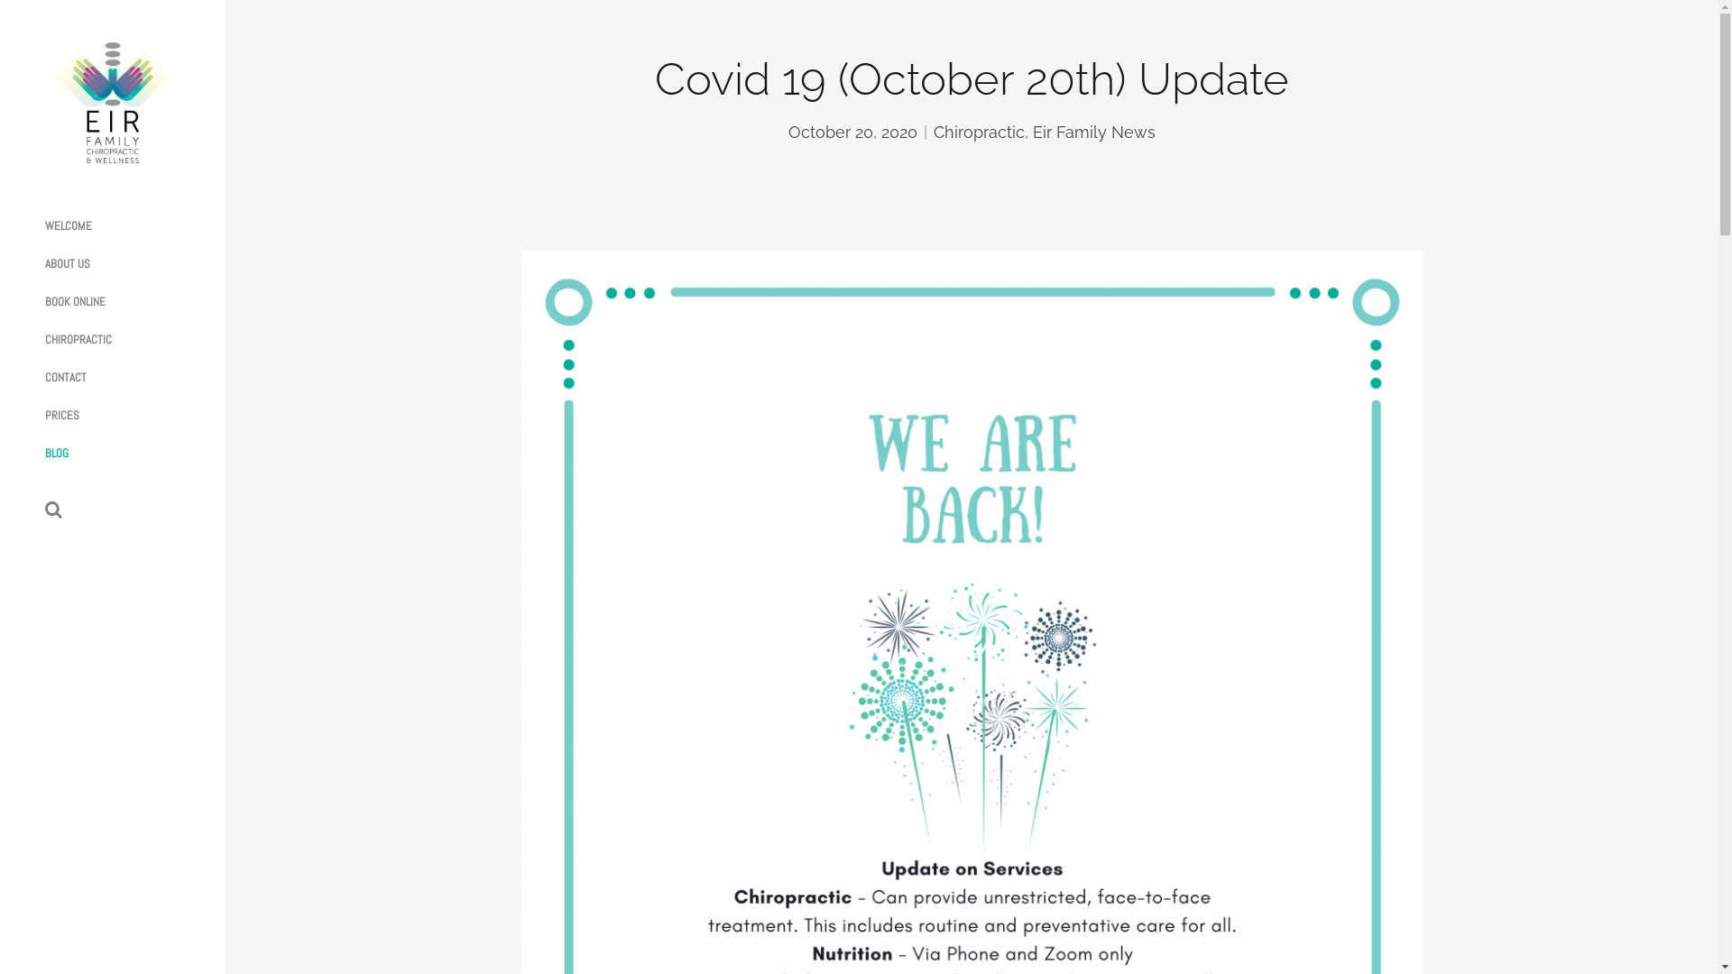  I want to click on Eir Family News, so click(1094, 132).